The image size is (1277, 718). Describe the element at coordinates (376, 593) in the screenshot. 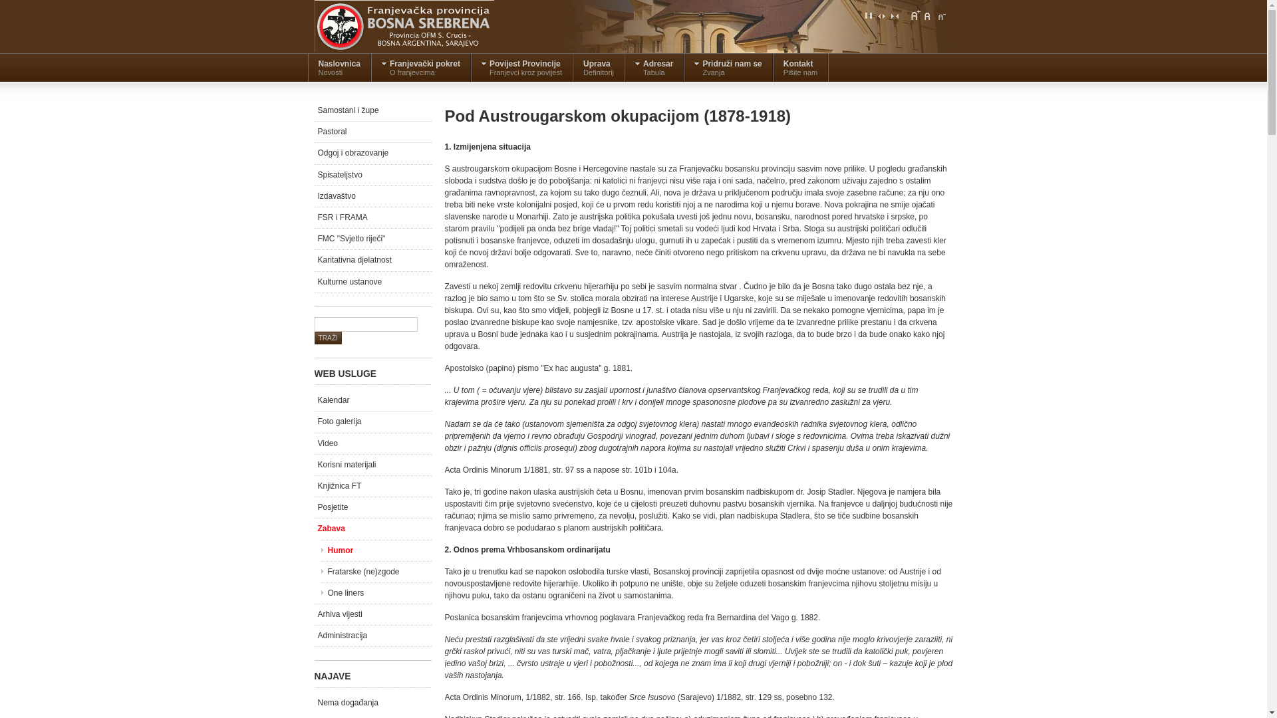

I see `One liners` at that location.